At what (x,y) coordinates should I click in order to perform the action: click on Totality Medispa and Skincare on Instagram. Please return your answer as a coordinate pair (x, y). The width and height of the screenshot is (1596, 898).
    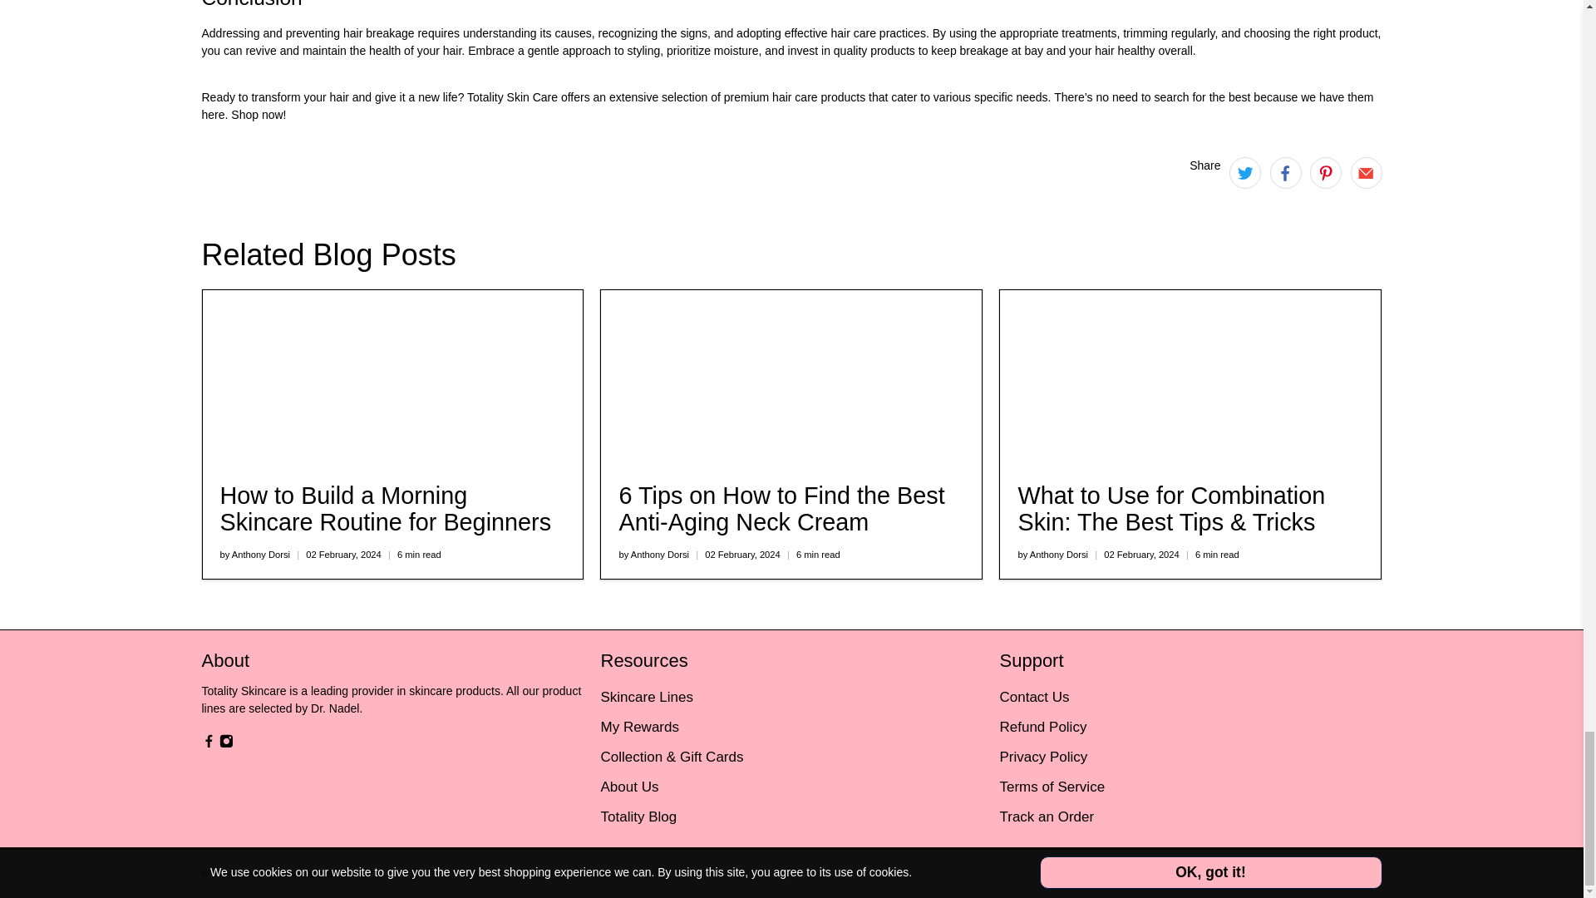
    Looking at the image, I should click on (226, 743).